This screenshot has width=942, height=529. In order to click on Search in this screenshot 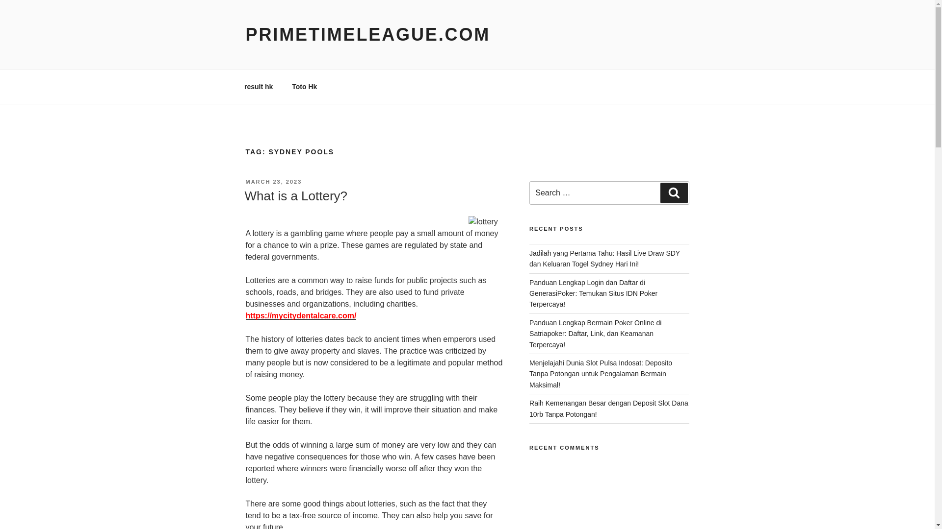, I will do `click(674, 192)`.